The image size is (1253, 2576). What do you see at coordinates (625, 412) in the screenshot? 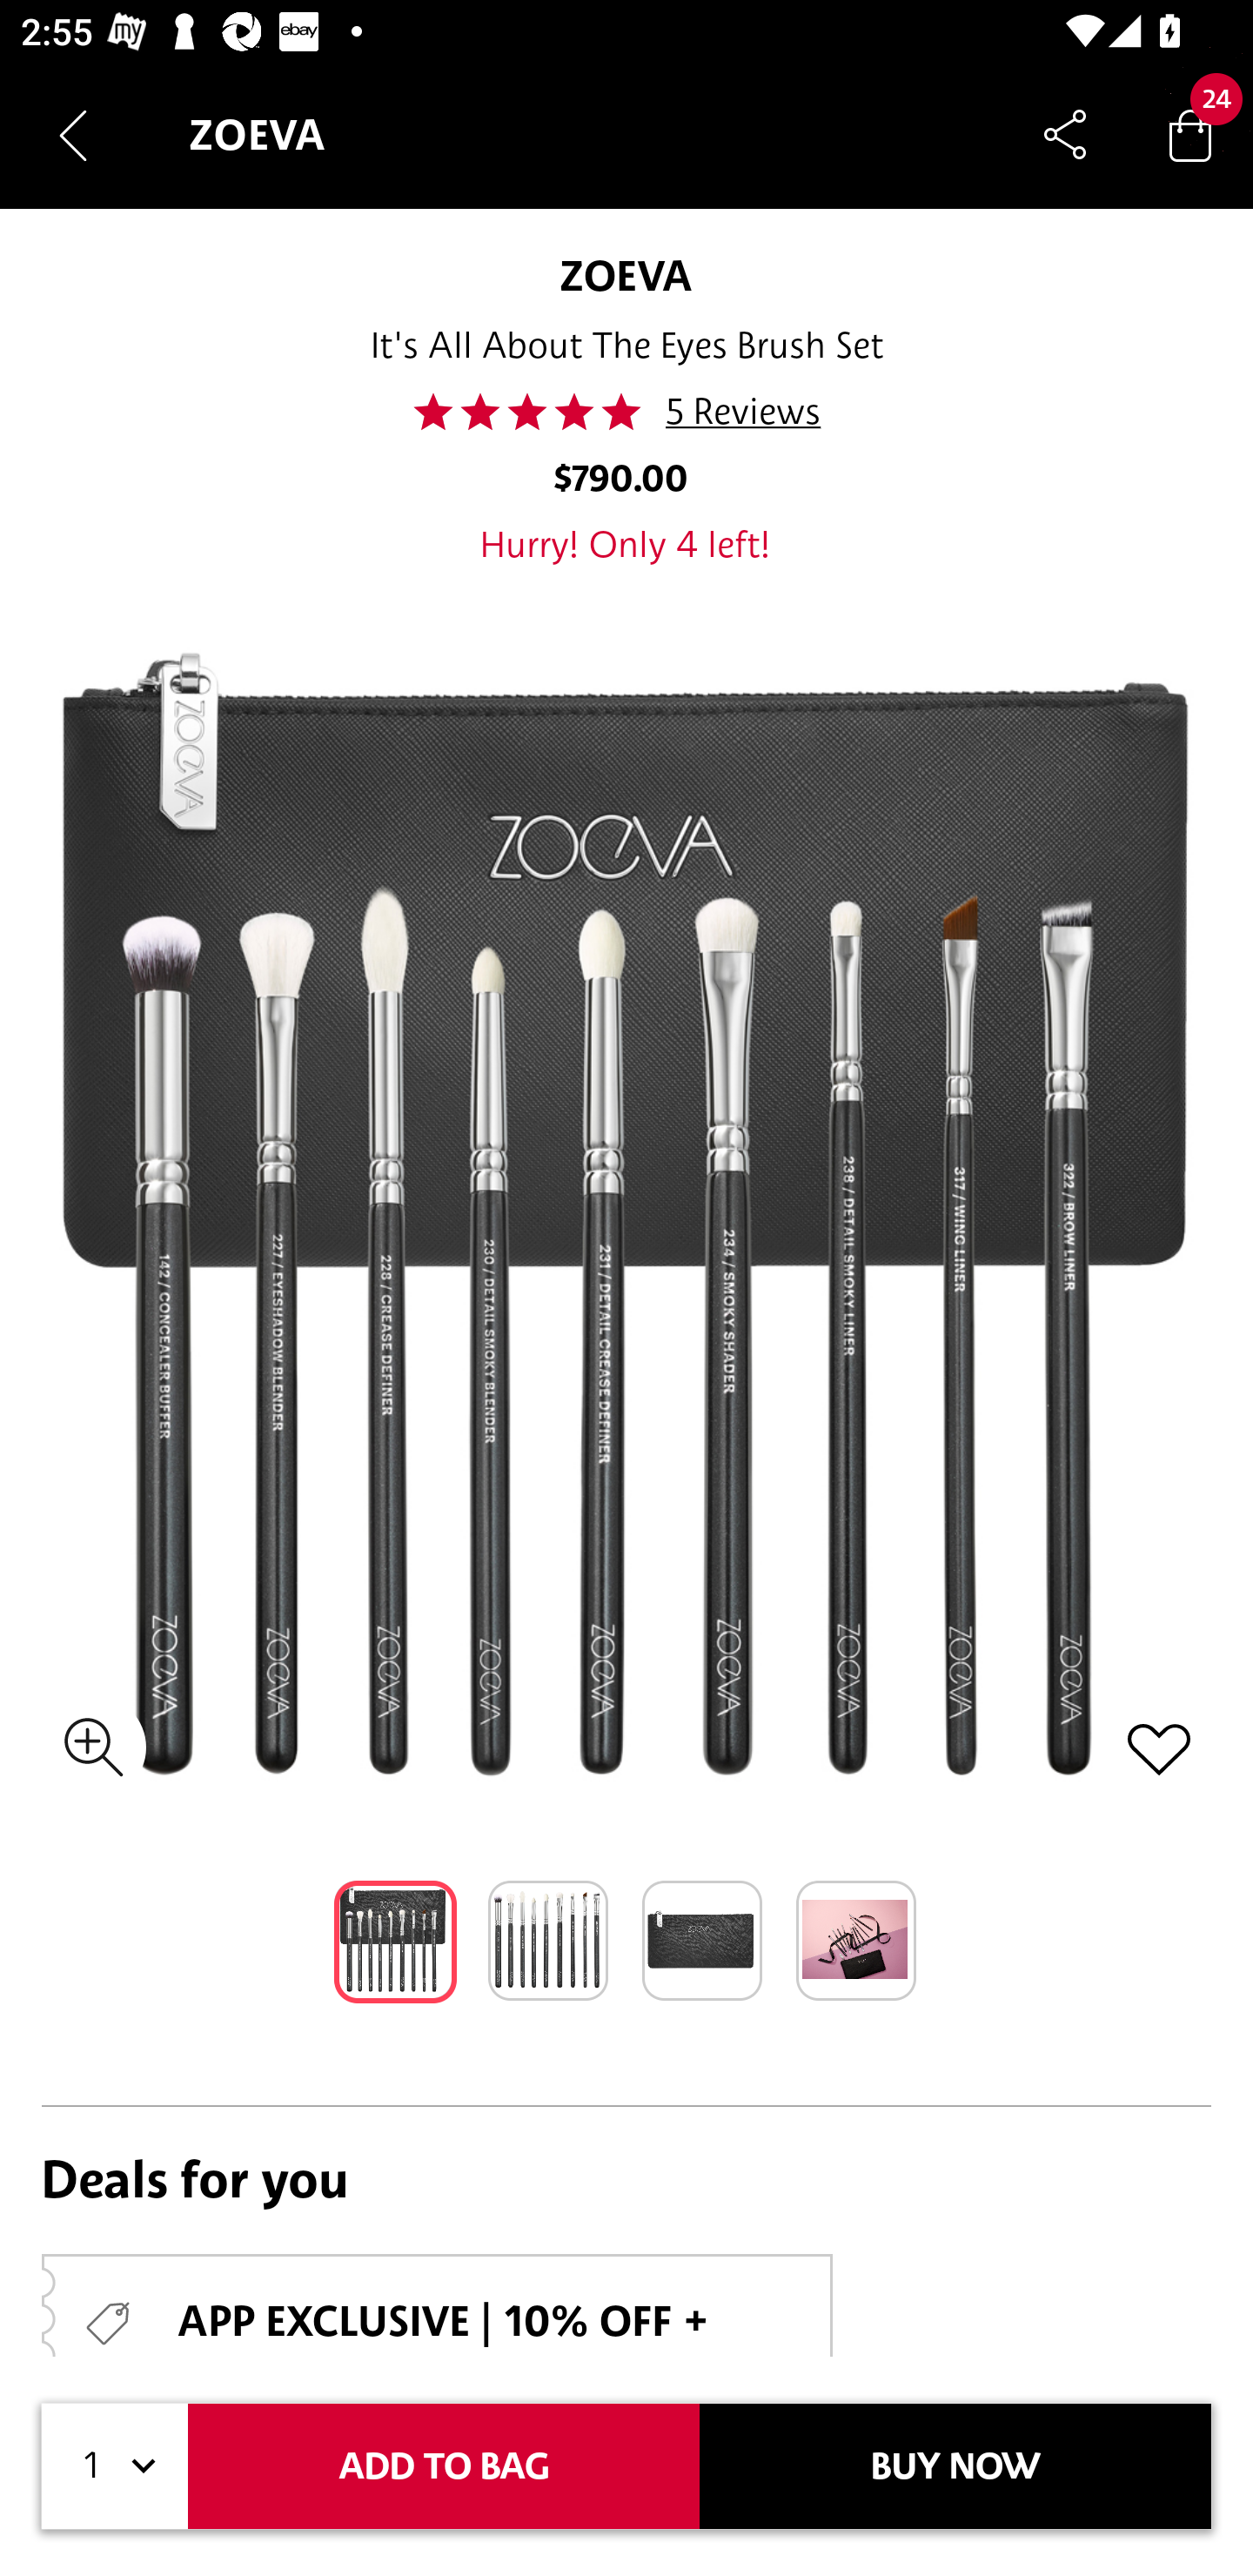
I see `50.0 5 Reviews` at bounding box center [625, 412].